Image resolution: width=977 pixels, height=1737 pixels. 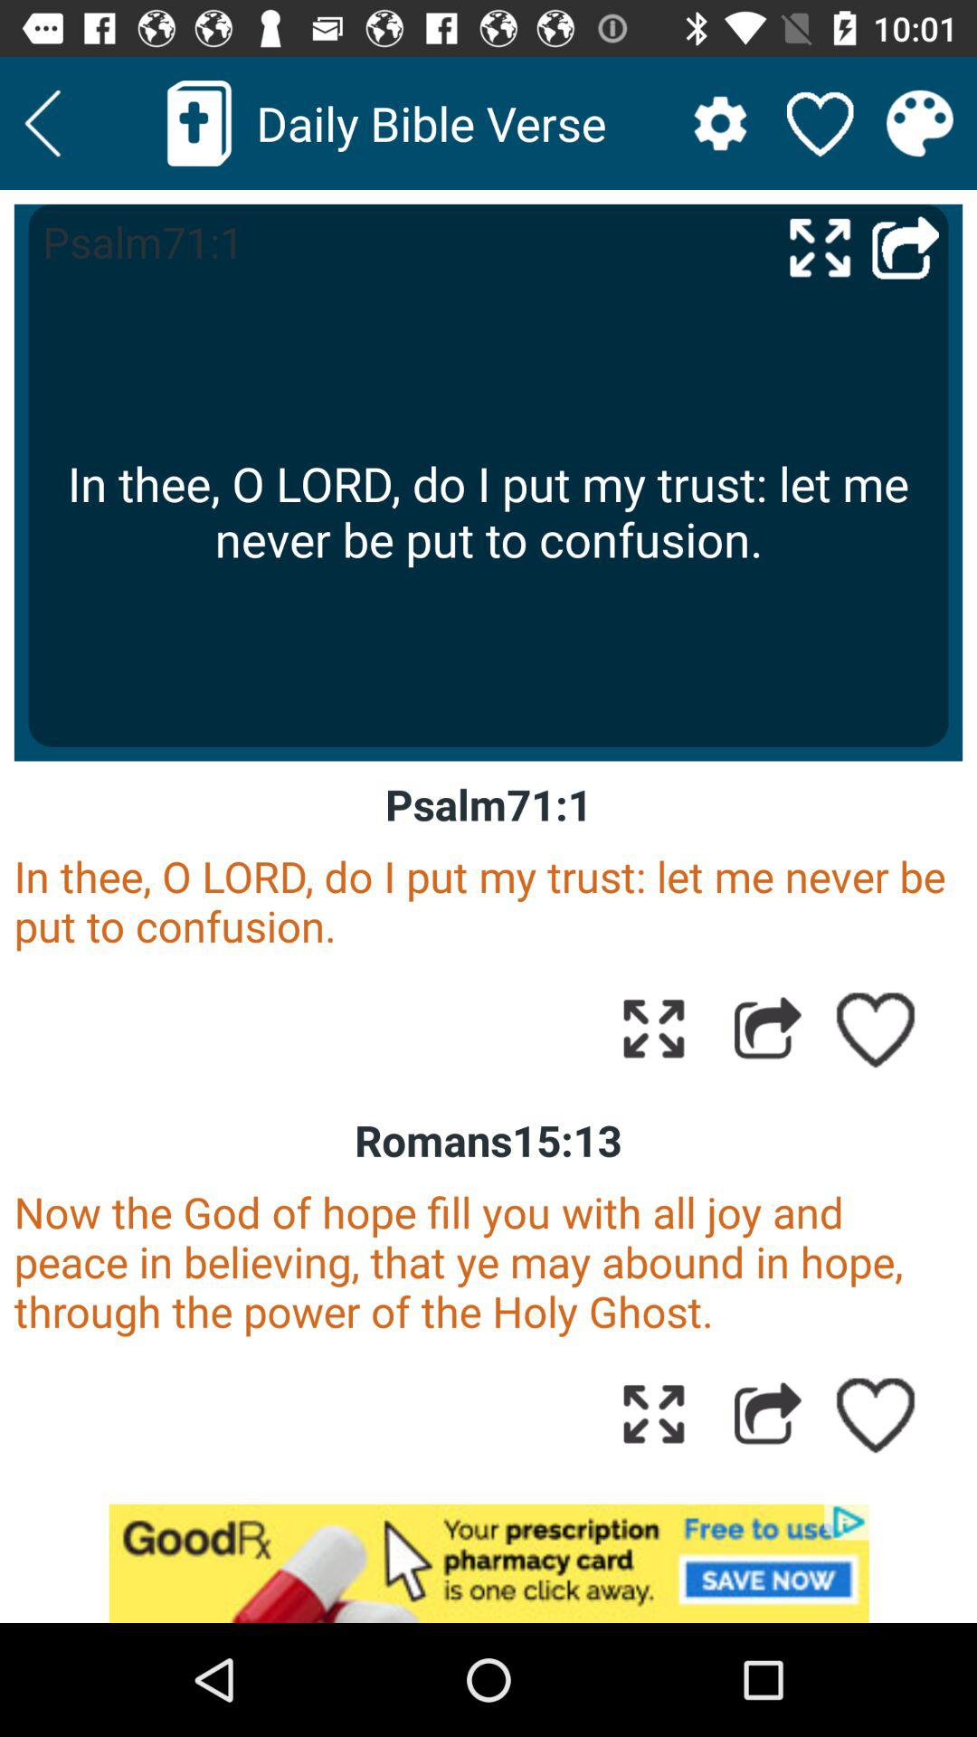 What do you see at coordinates (877, 1413) in the screenshot?
I see `like this article` at bounding box center [877, 1413].